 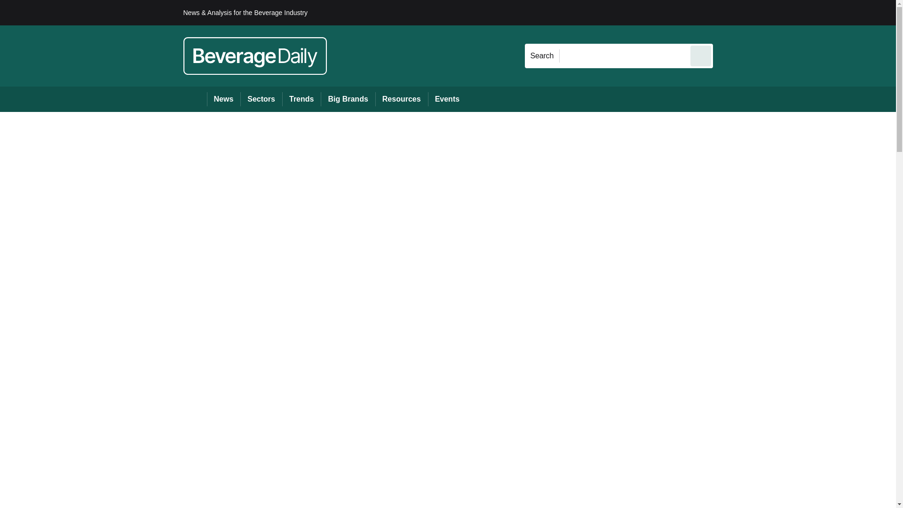 What do you see at coordinates (224, 99) in the screenshot?
I see `News` at bounding box center [224, 99].